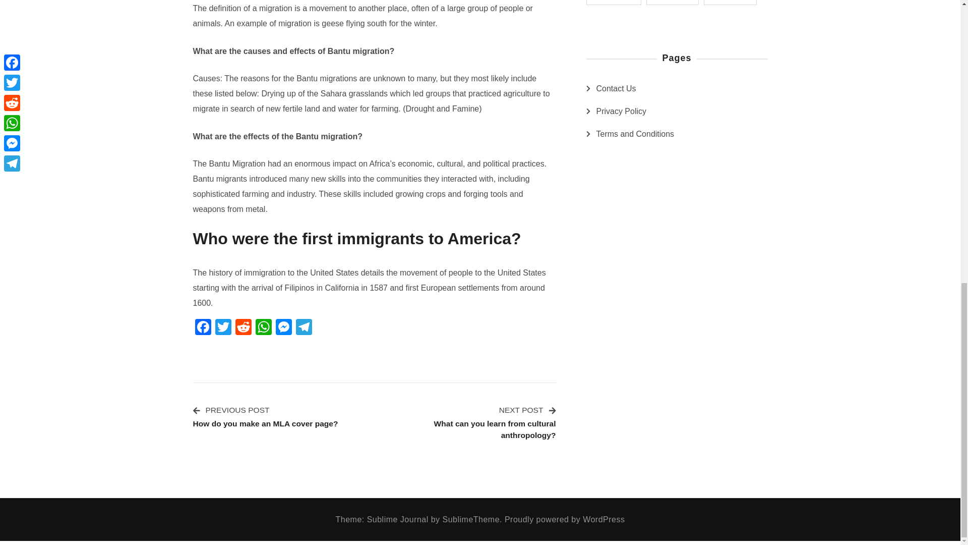  Describe the element at coordinates (613, 2) in the screenshot. I see `Lifehacks` at that location.